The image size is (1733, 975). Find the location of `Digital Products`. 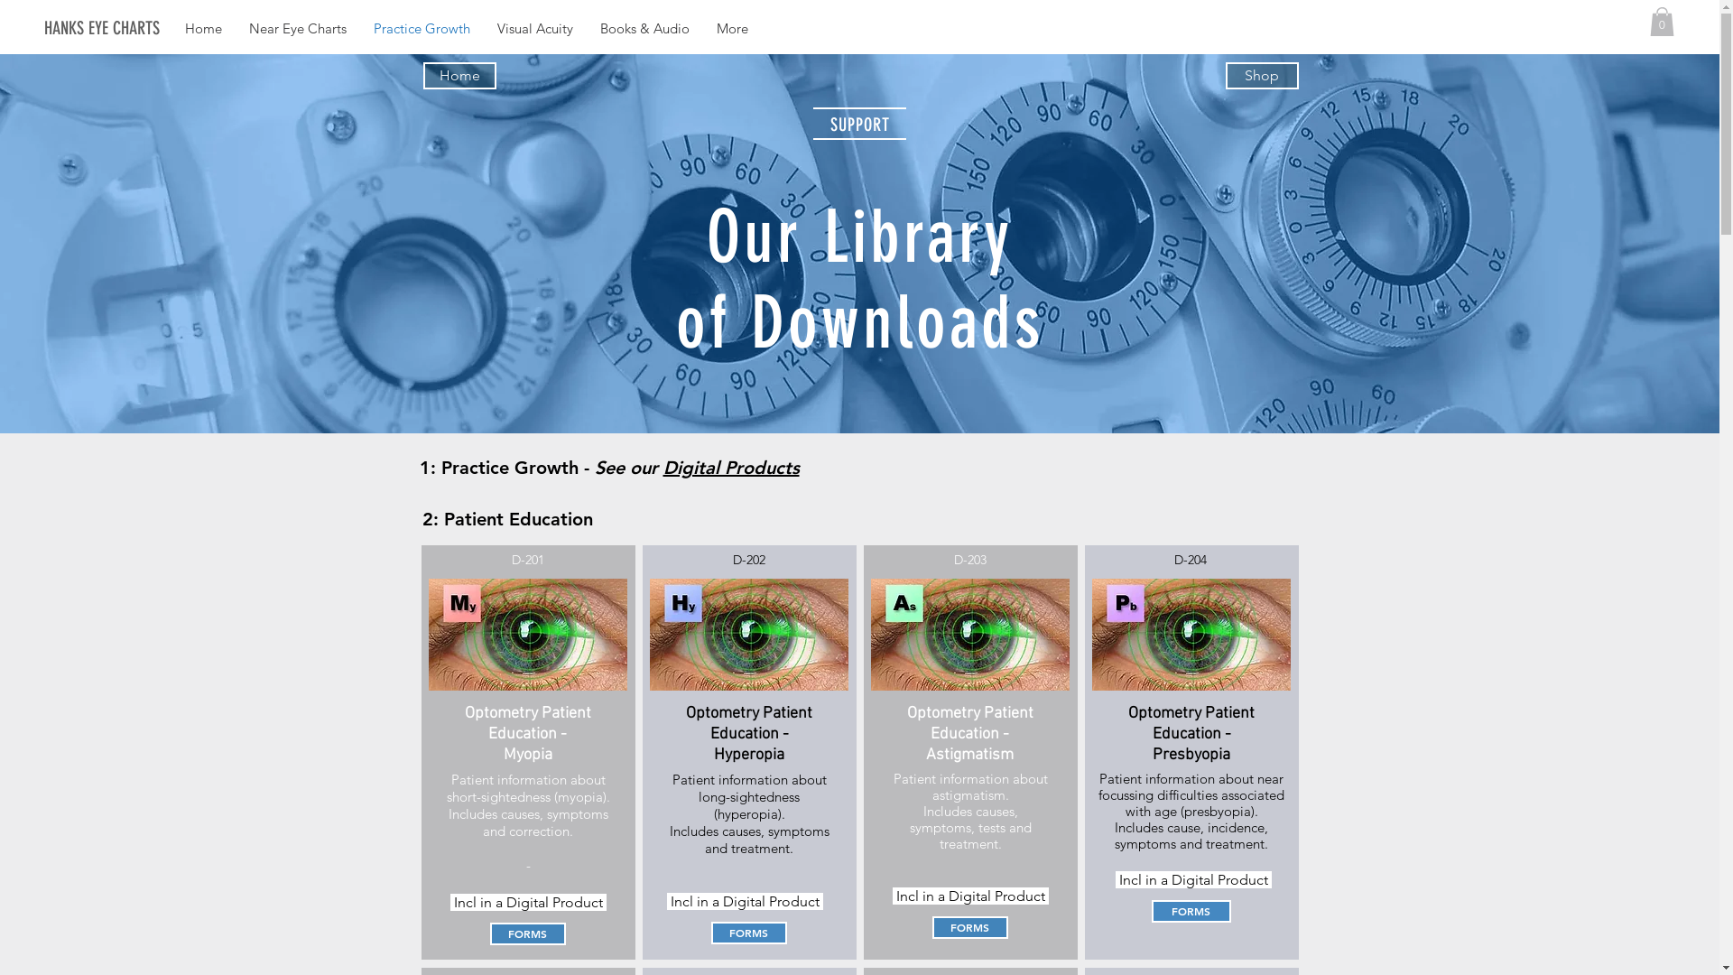

Digital Products is located at coordinates (731, 468).